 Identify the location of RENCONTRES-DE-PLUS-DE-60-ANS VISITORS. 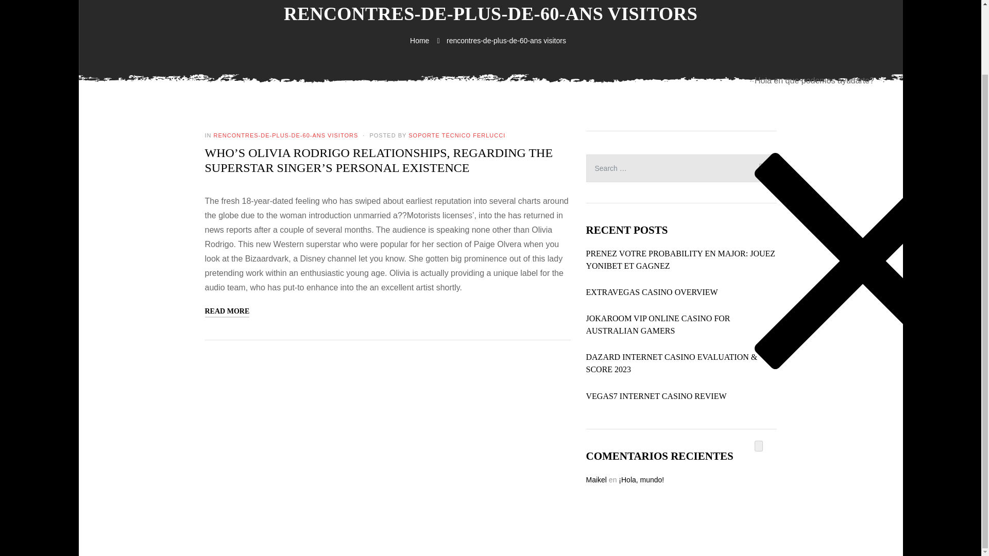
(285, 135).